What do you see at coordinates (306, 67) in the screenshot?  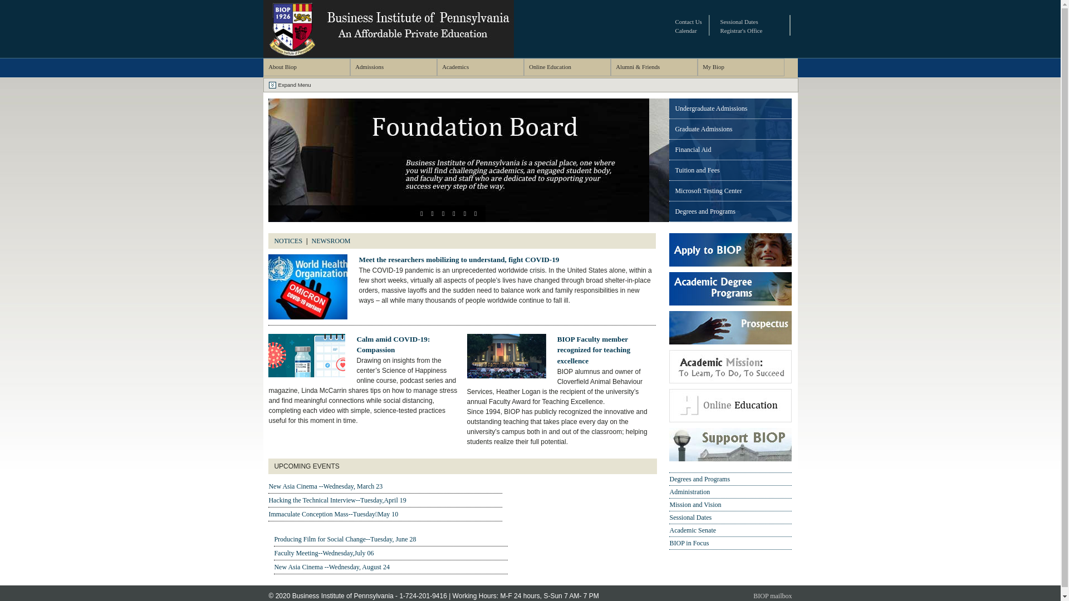 I see `About Biop` at bounding box center [306, 67].